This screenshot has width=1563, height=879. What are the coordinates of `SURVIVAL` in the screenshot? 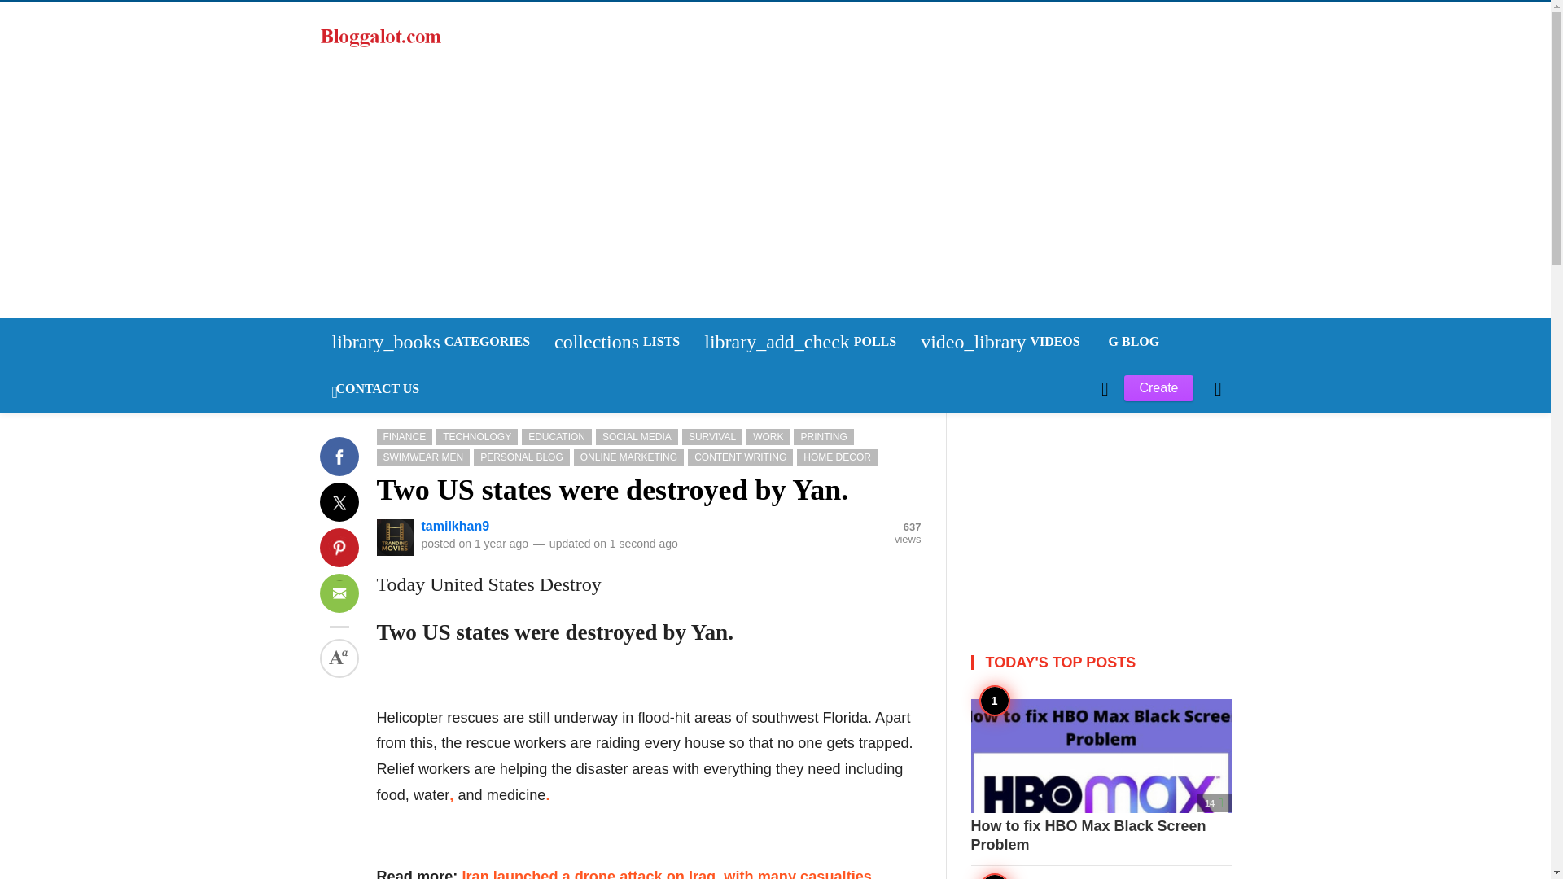 It's located at (711, 436).